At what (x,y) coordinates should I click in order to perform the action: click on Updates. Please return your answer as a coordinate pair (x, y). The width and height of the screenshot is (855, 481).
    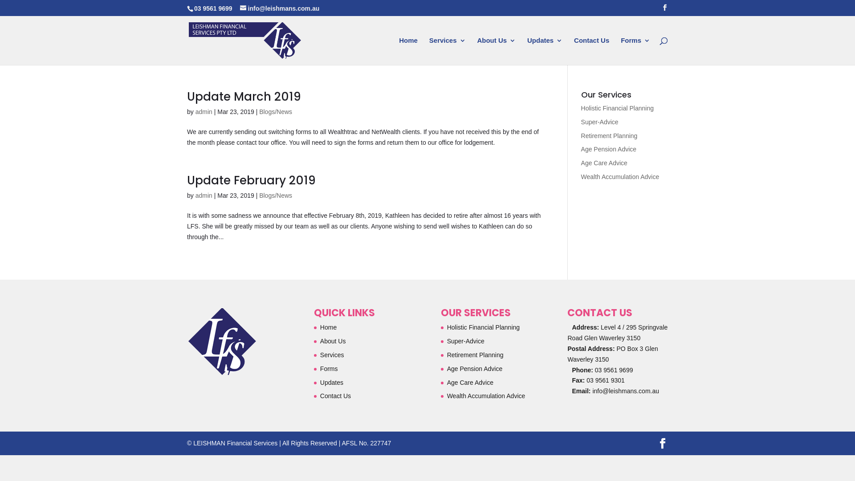
    Looking at the image, I should click on (545, 51).